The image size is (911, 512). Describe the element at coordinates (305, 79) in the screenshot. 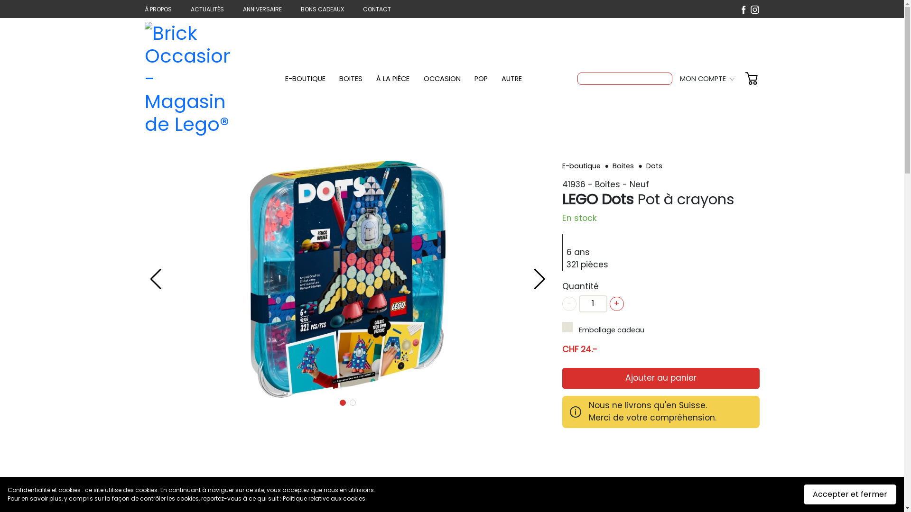

I see `E-BOUTIQUE` at that location.